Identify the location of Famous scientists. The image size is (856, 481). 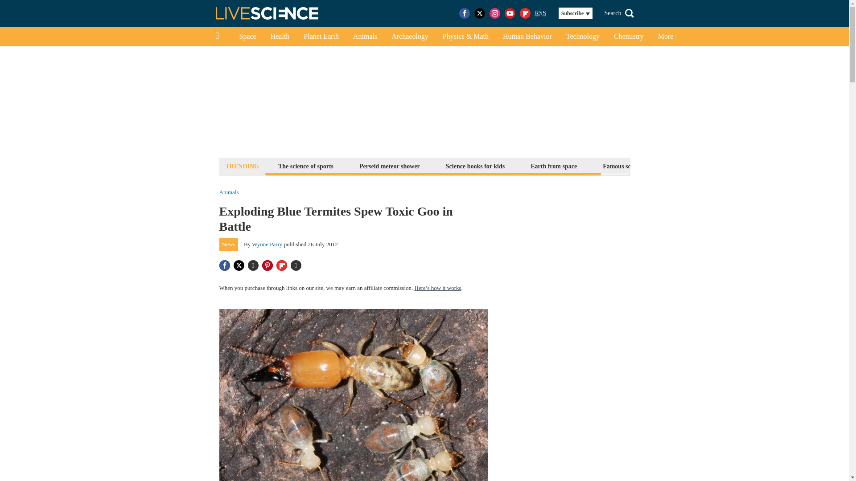
(626, 166).